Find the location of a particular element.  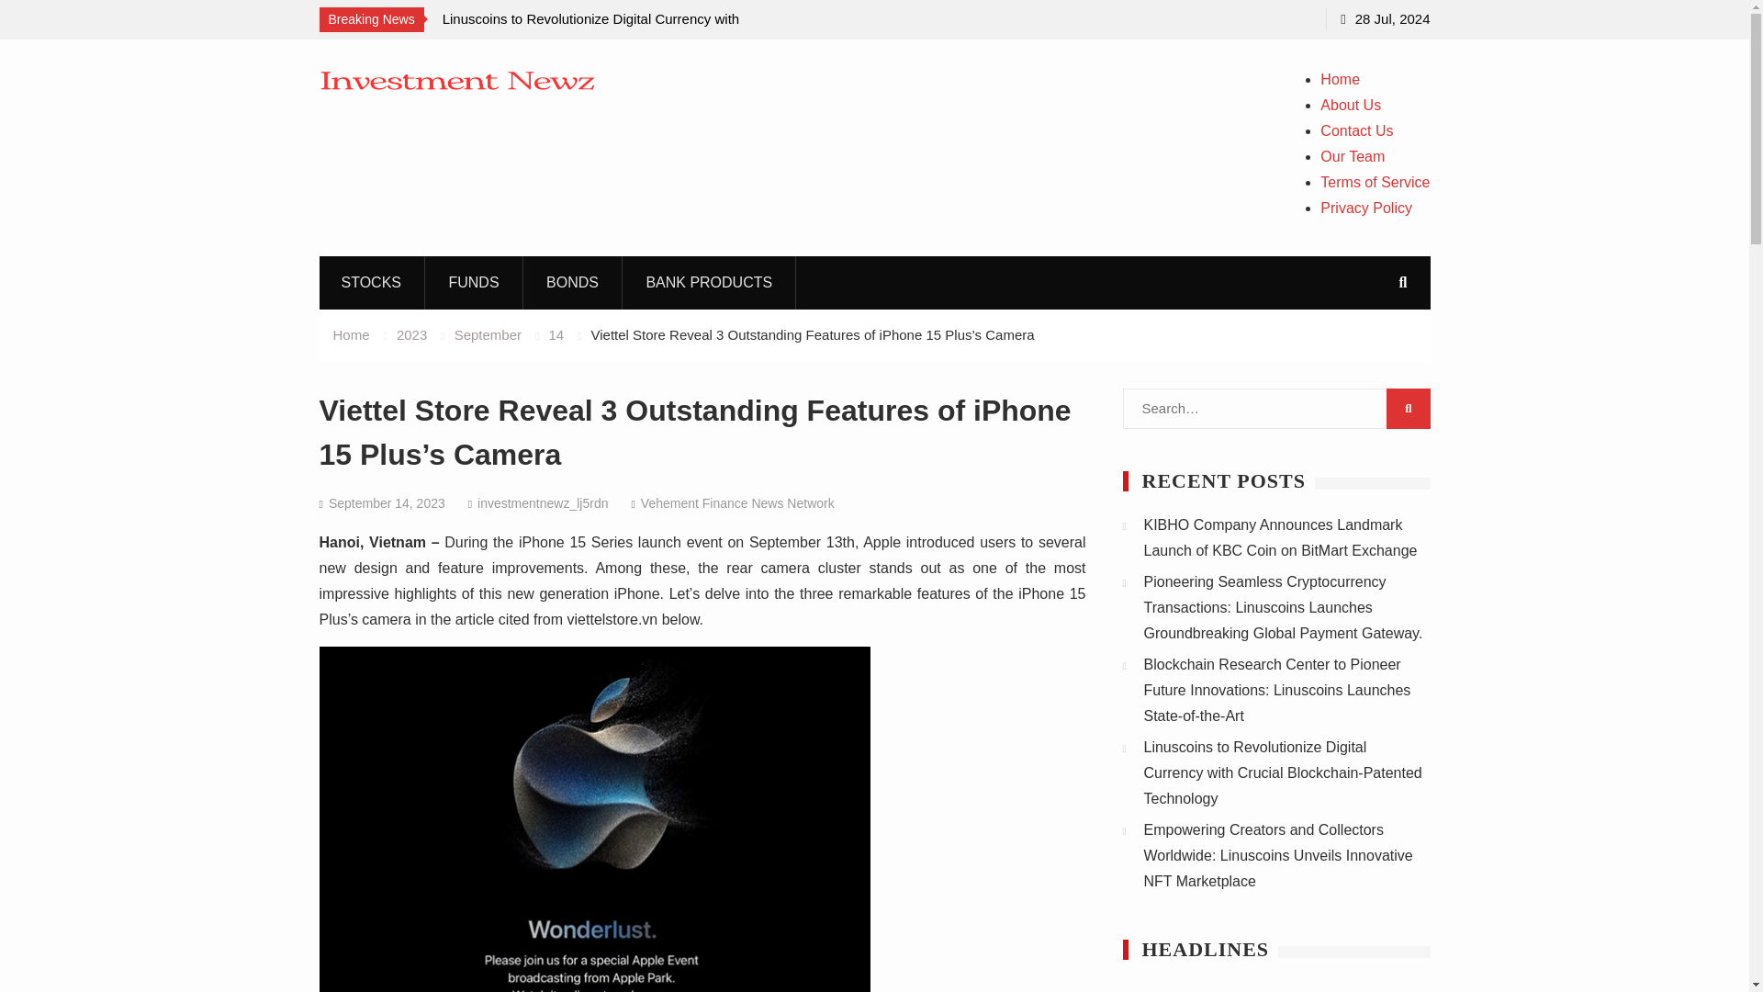

About Us is located at coordinates (1350, 105).